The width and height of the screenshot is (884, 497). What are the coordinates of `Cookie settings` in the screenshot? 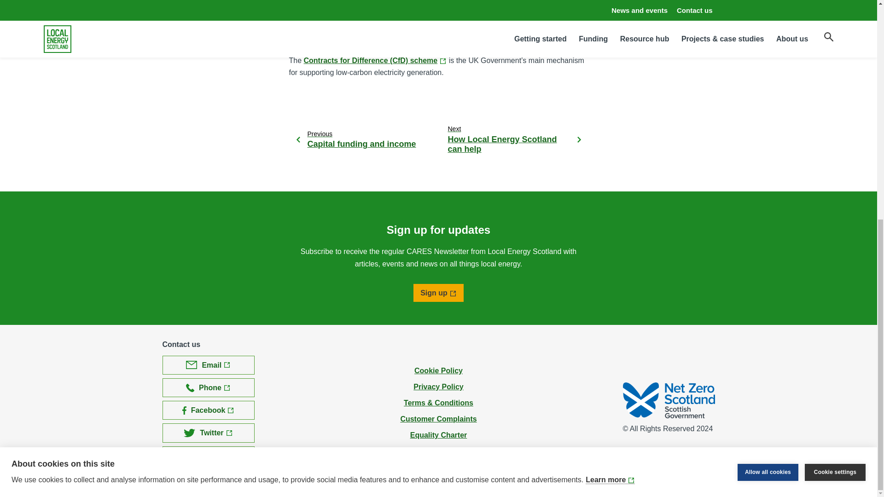 It's located at (835, 94).